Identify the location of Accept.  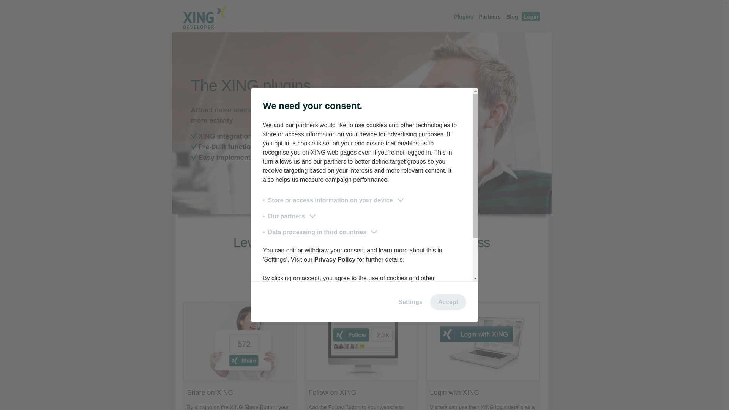
(448, 302).